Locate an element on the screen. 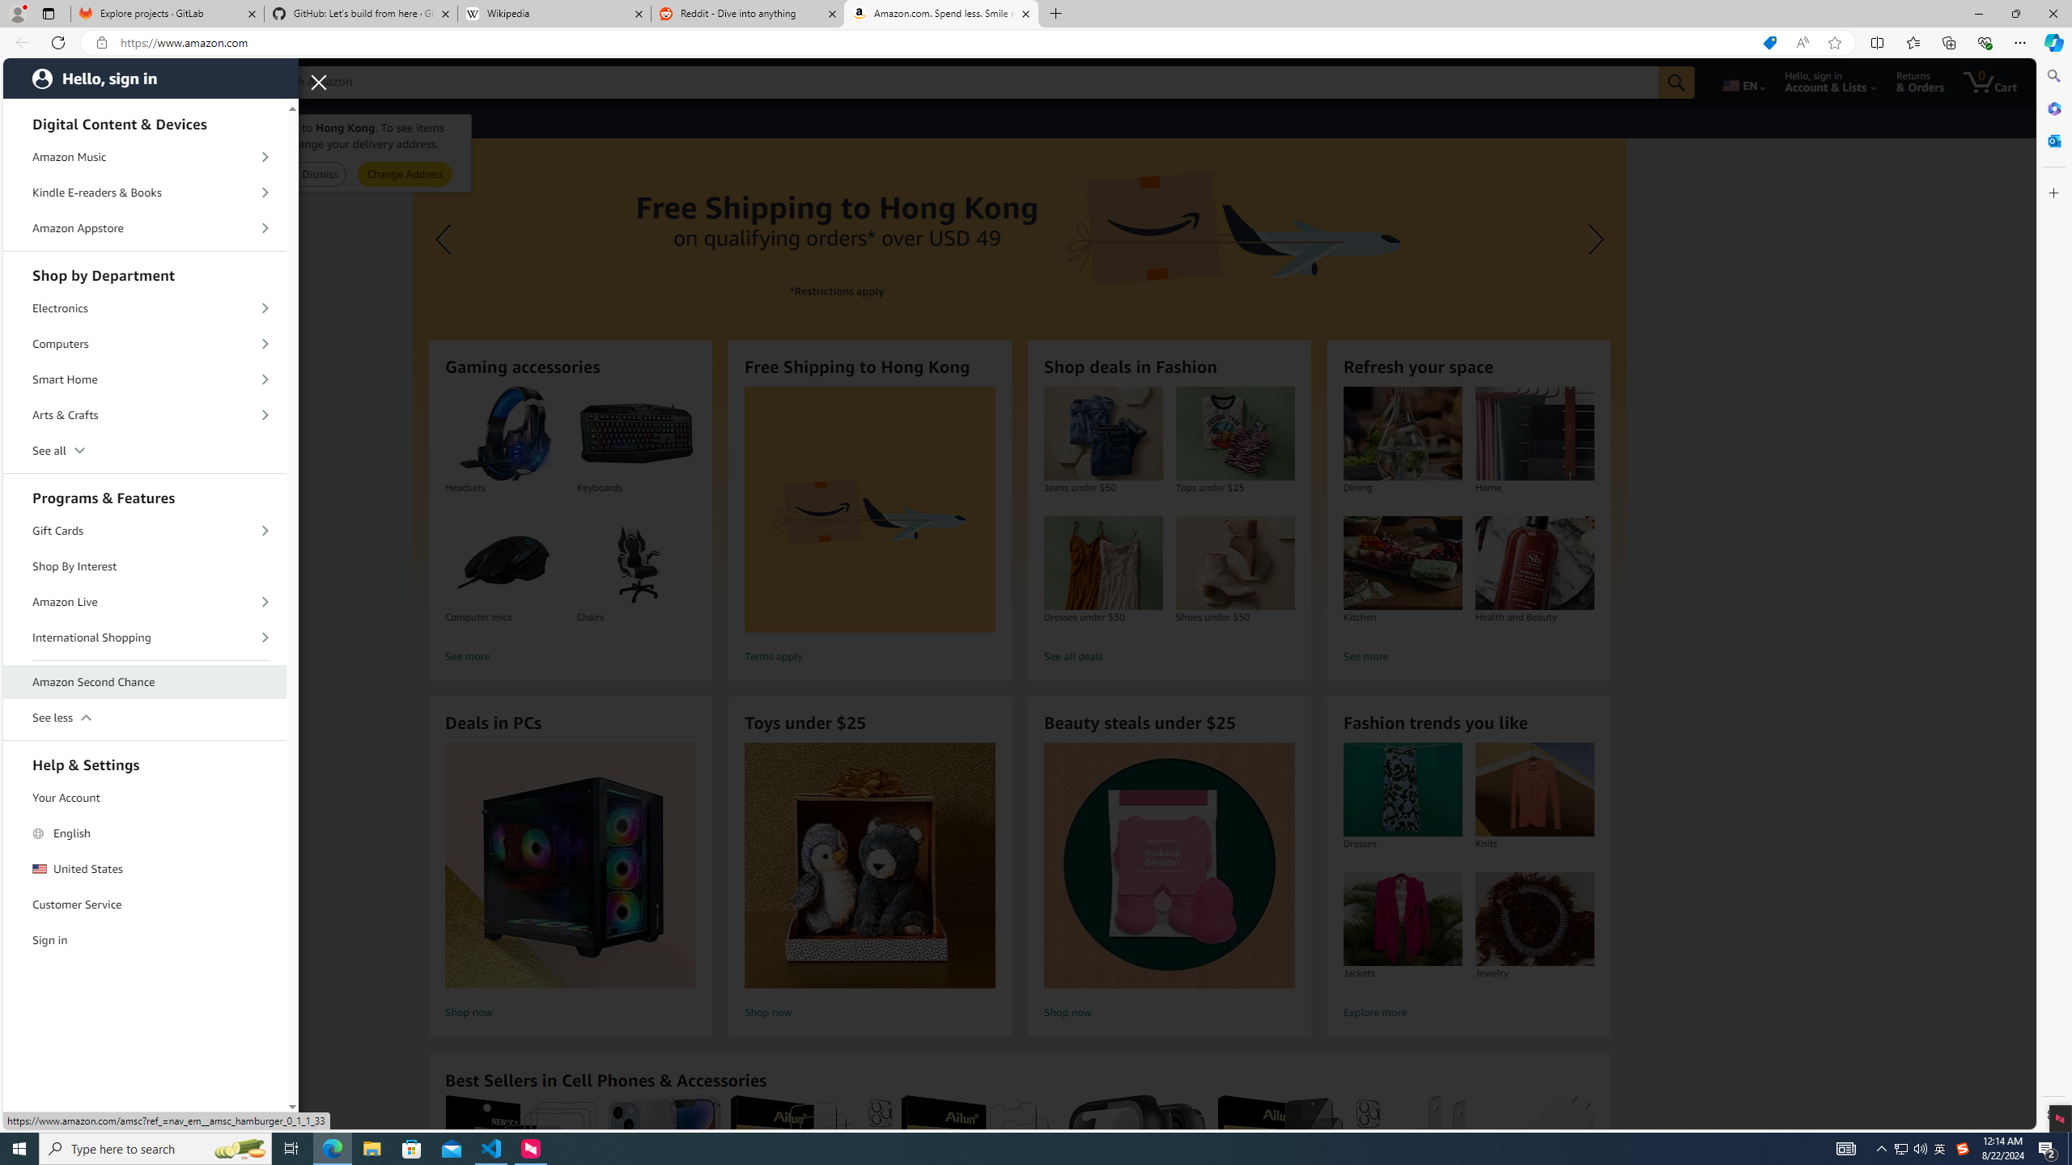 The height and width of the screenshot is (1165, 2072). Amazon Live is located at coordinates (145, 601).